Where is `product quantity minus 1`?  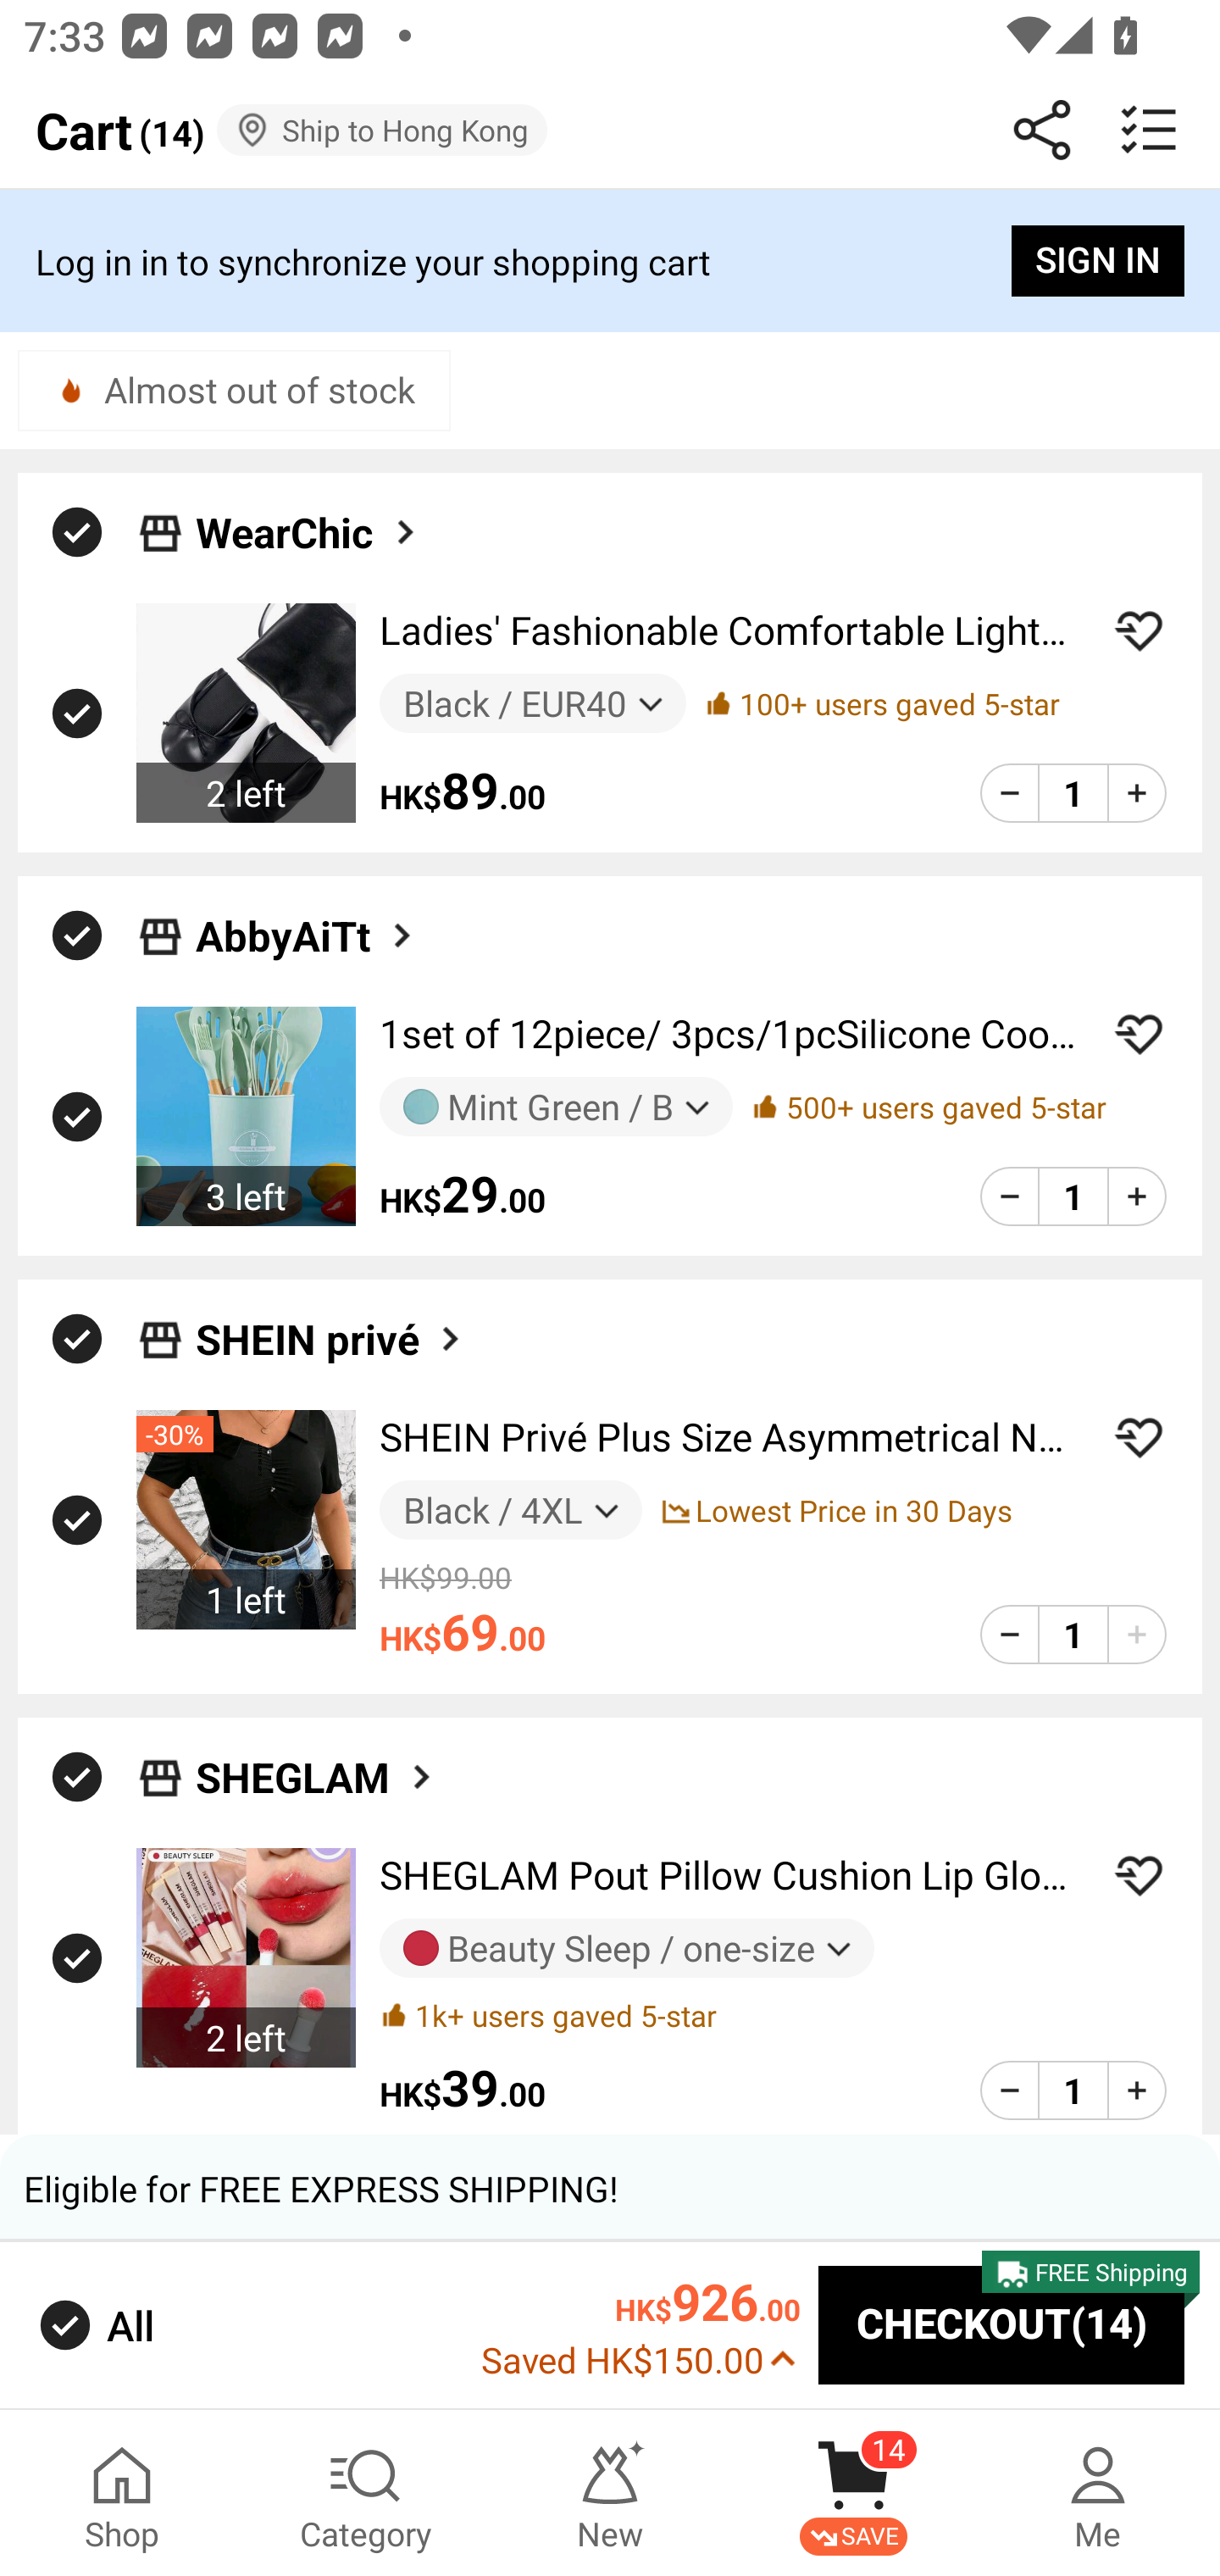
product quantity minus 1 is located at coordinates (1009, 2090).